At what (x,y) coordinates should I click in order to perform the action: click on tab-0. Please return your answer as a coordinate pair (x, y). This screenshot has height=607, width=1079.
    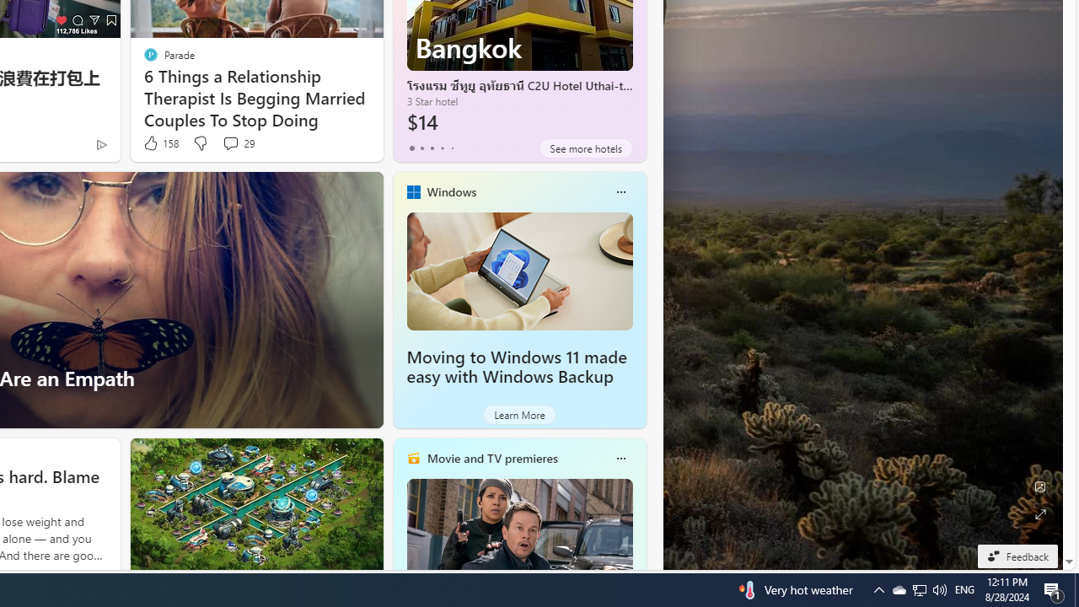
    Looking at the image, I should click on (411, 148).